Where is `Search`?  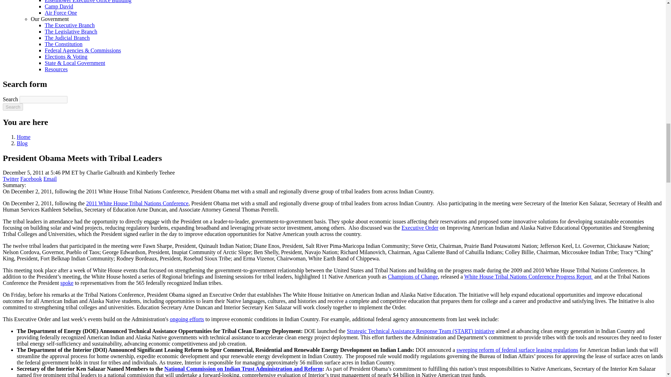 Search is located at coordinates (13, 107).